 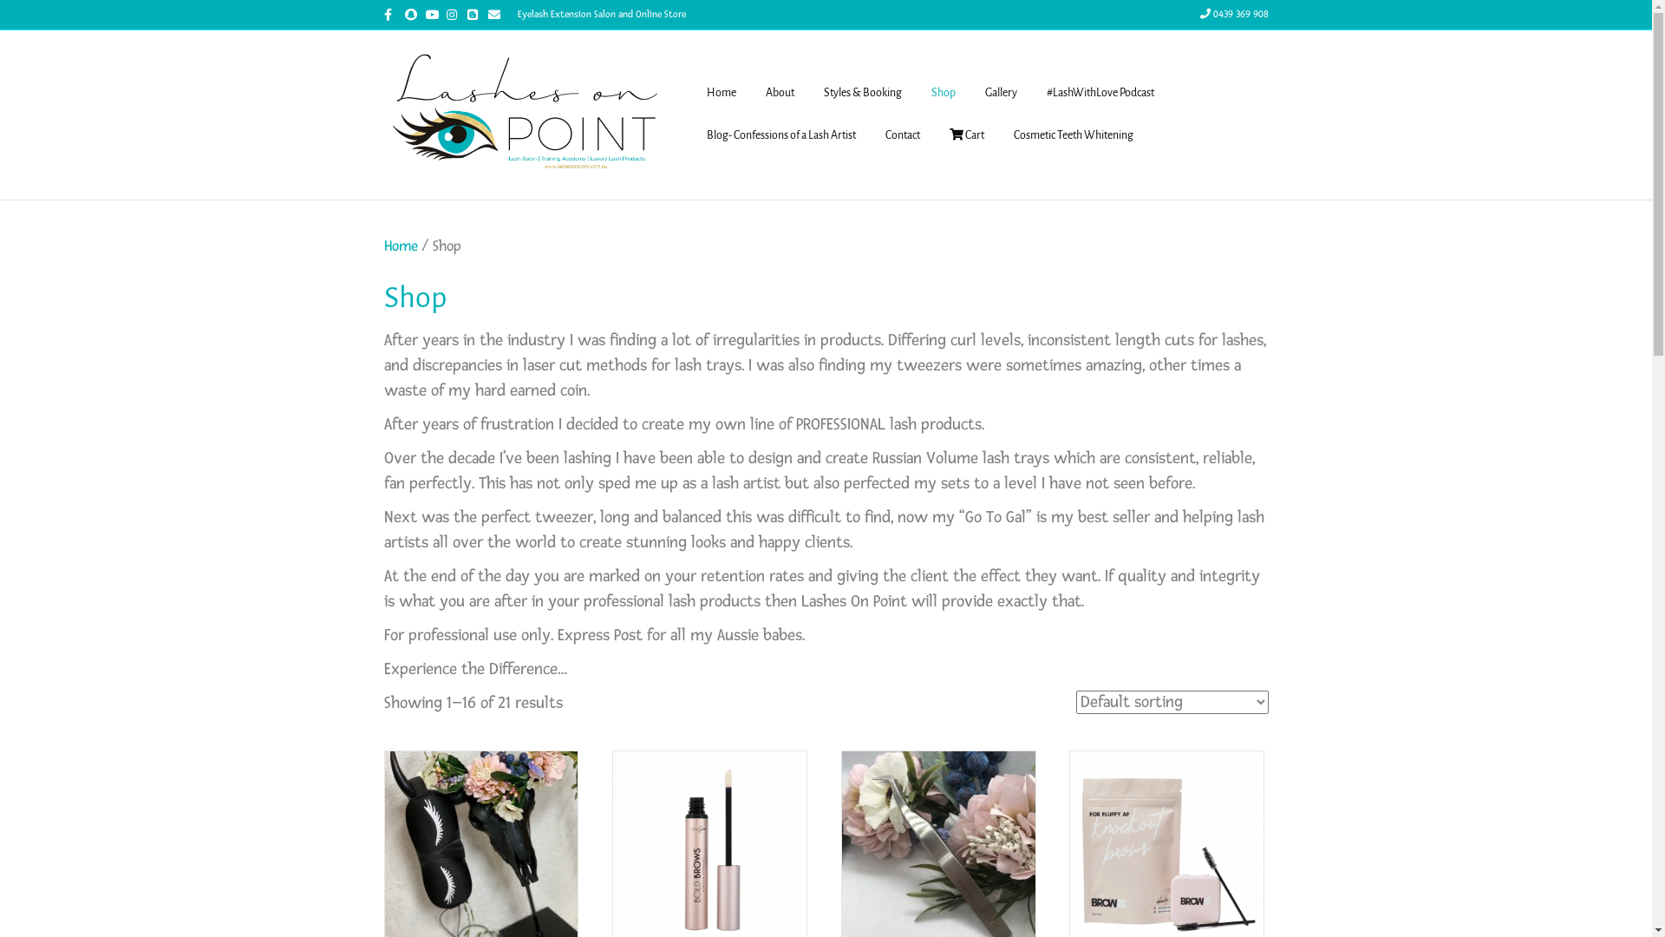 I want to click on Instagram, so click(x=456, y=14).